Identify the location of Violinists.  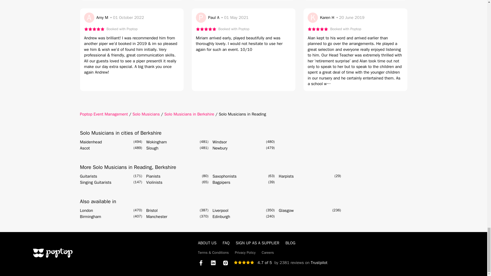
(154, 182).